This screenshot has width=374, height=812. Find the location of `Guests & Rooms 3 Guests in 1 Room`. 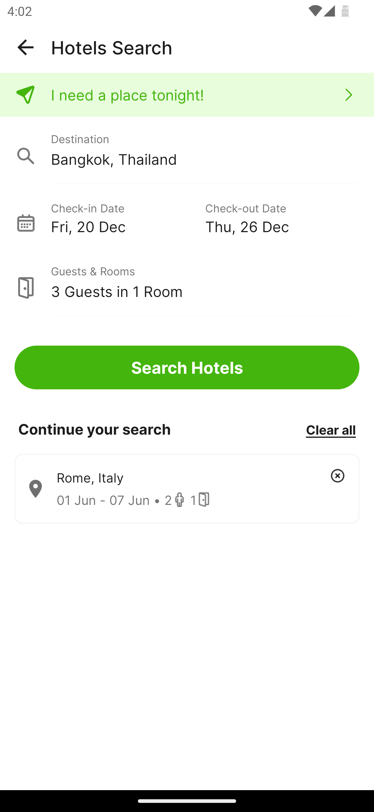

Guests & Rooms 3 Guests in 1 Room is located at coordinates (187, 282).